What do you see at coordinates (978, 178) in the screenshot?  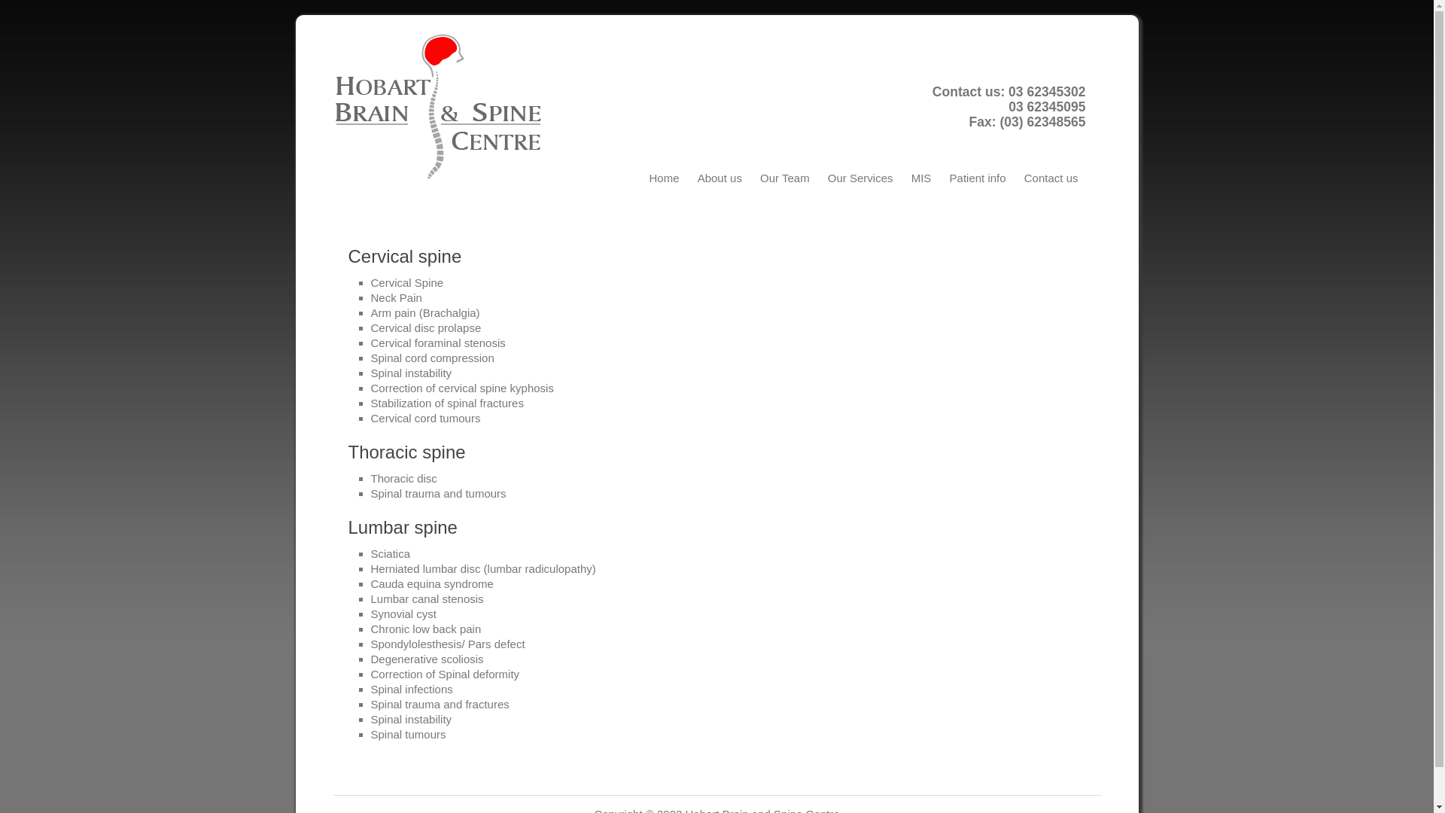 I see `Patient info` at bounding box center [978, 178].